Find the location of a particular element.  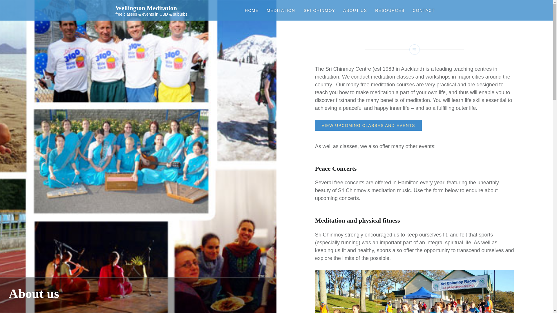

CONTACT is located at coordinates (424, 10).